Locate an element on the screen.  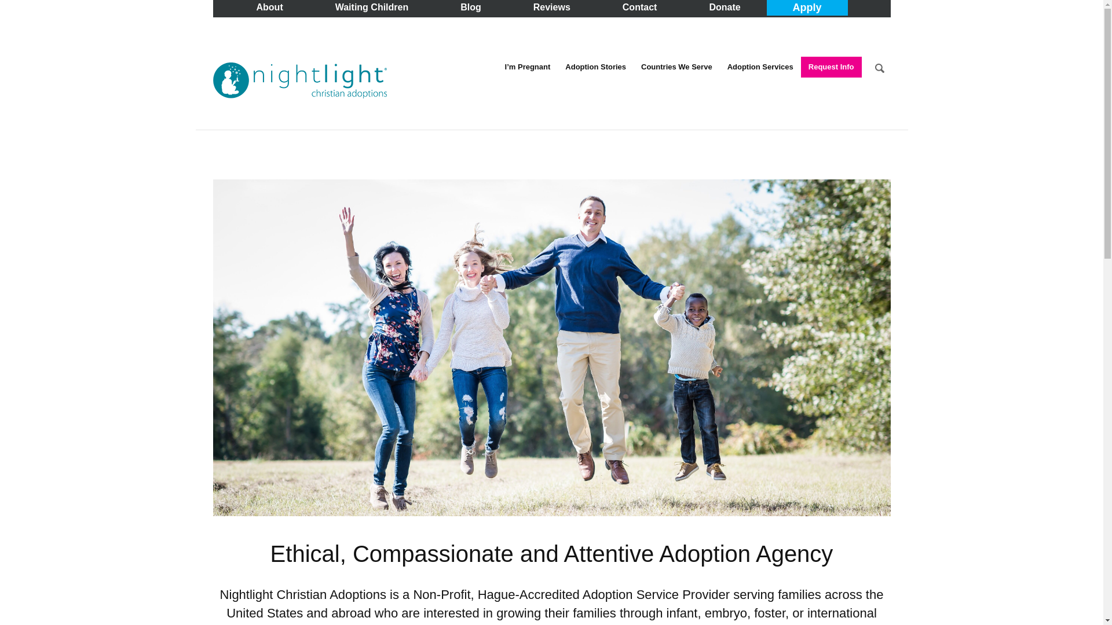
Apply is located at coordinates (807, 8).